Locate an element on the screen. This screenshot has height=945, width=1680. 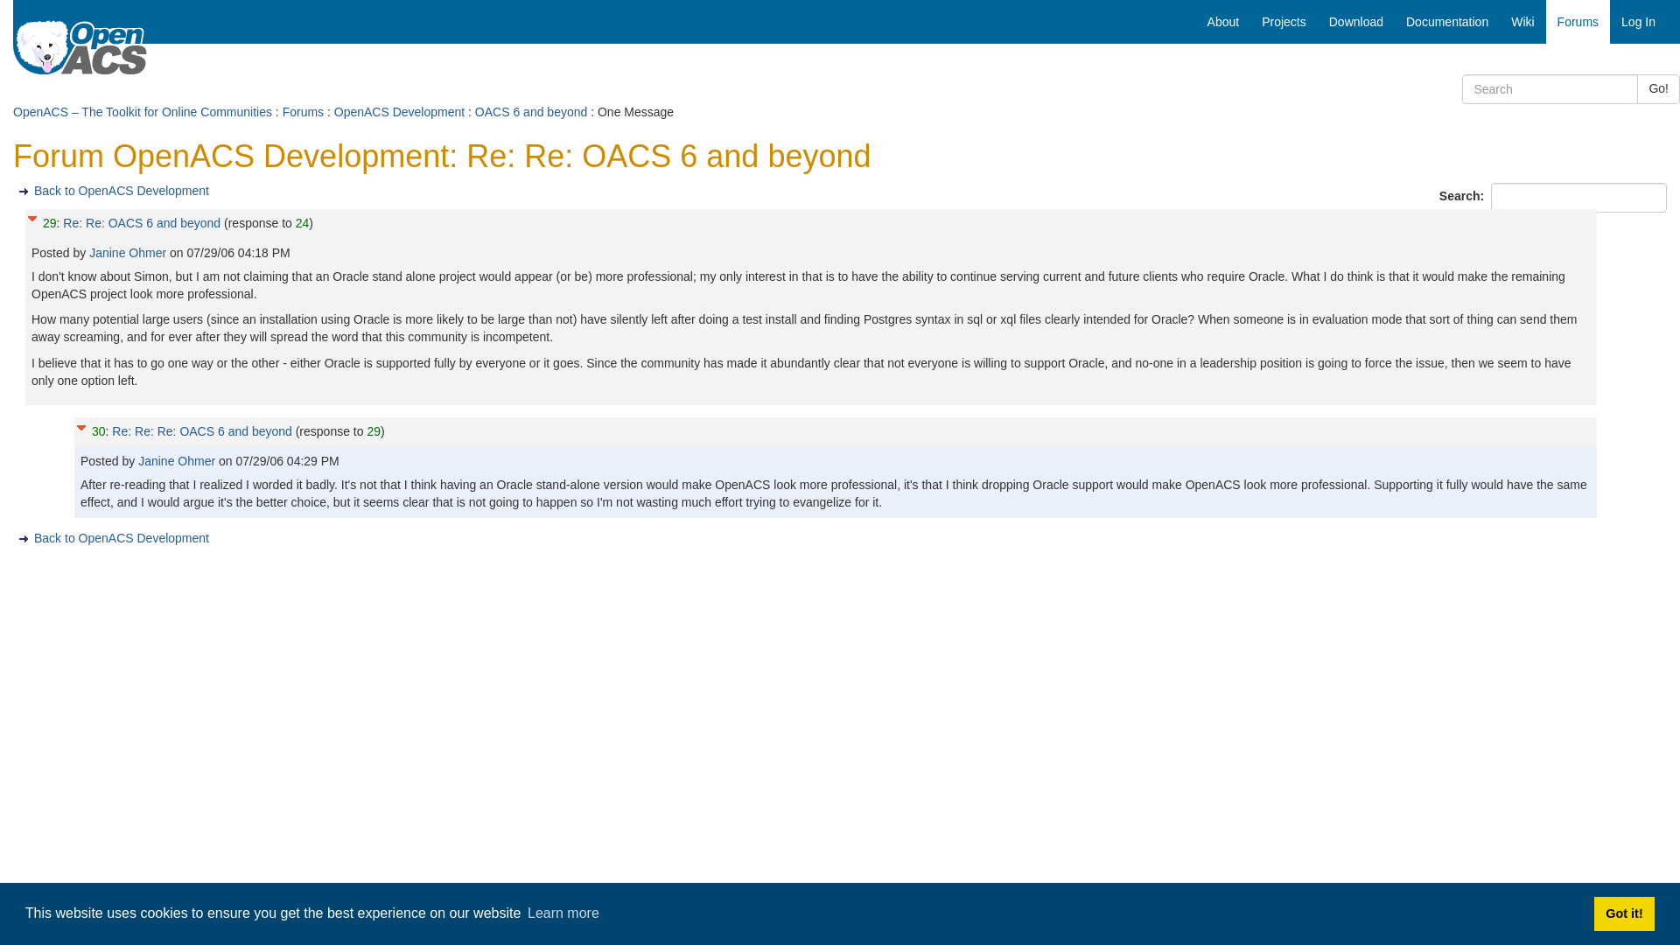
Show Janine Ohmer posting history is located at coordinates (178, 460).